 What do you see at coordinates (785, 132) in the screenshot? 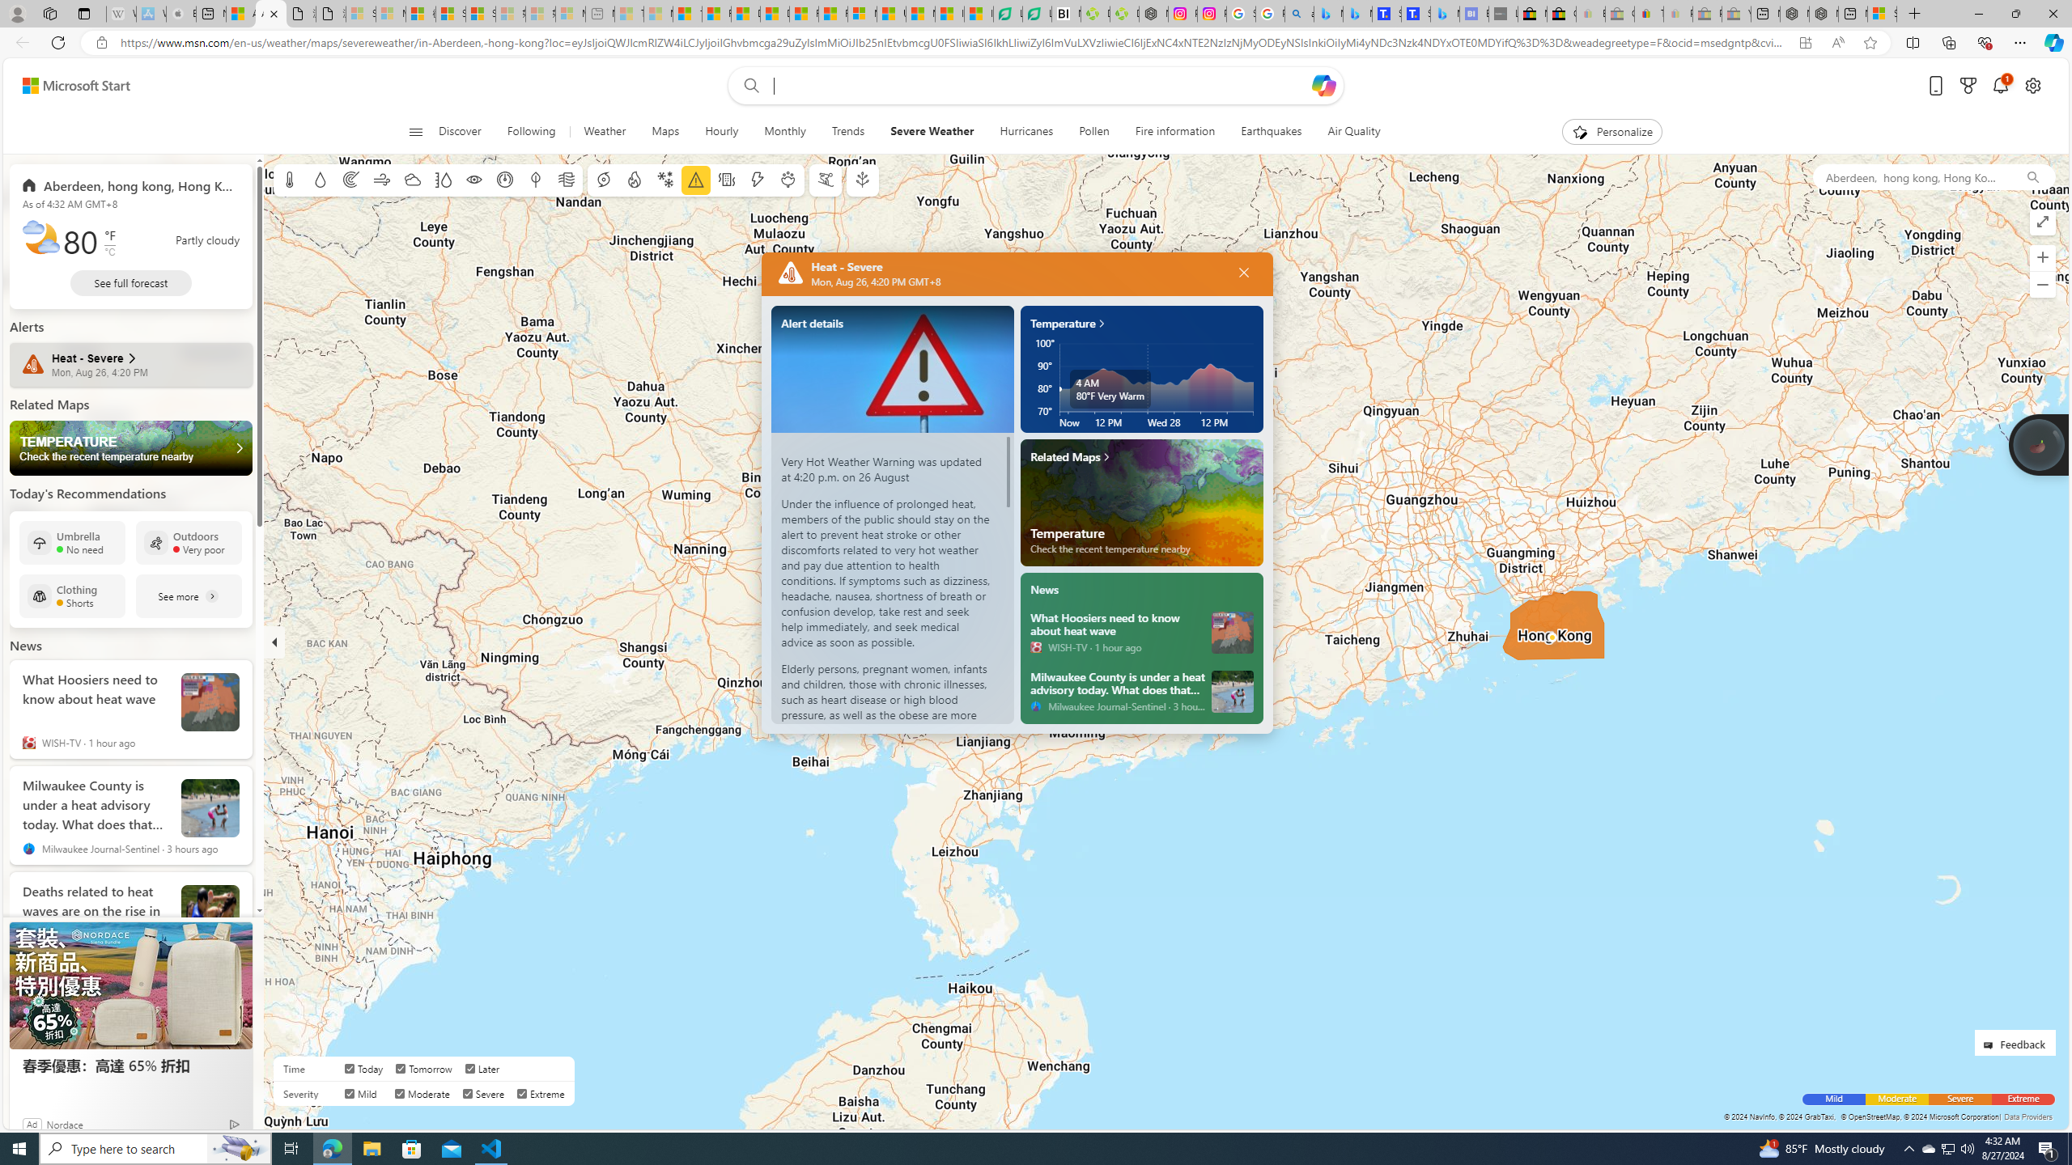
I see `Monthly` at bounding box center [785, 132].